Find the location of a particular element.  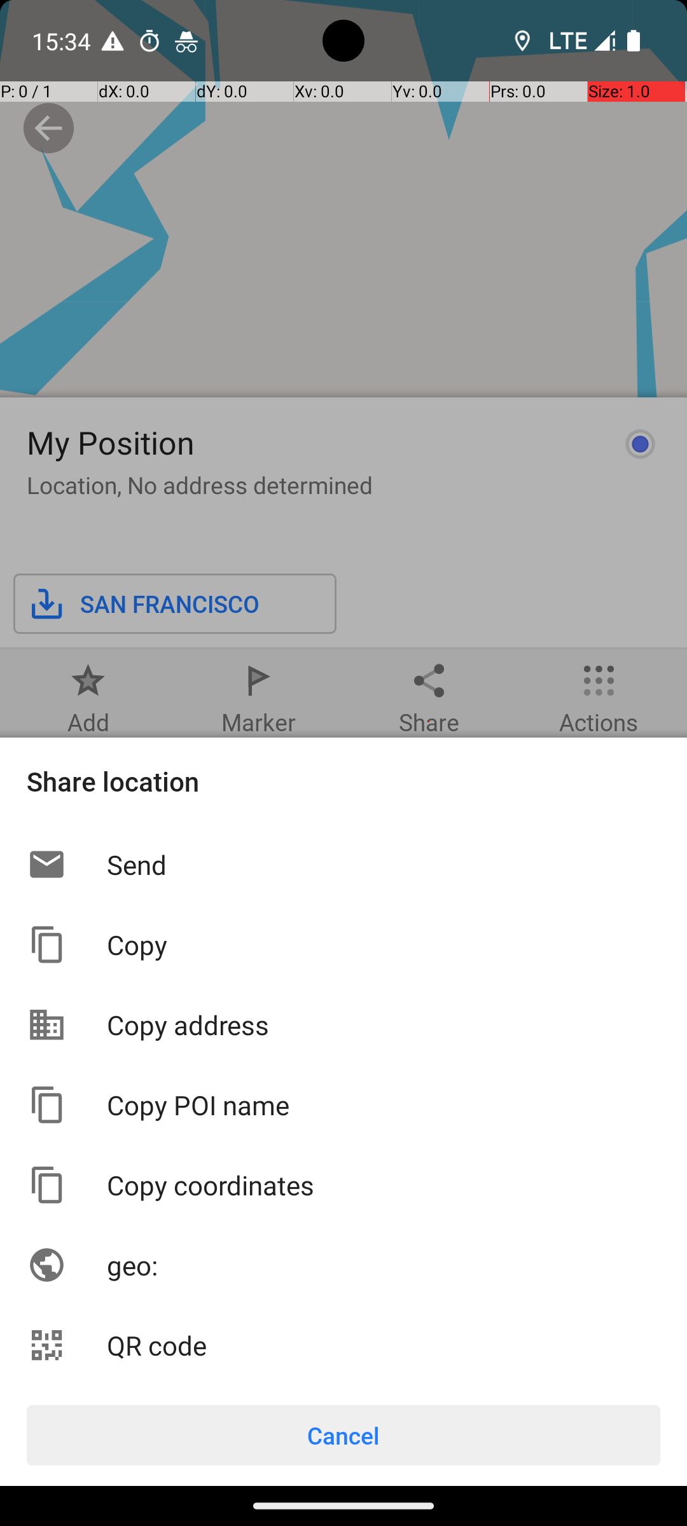

Copy POI name is located at coordinates (384, 1105).